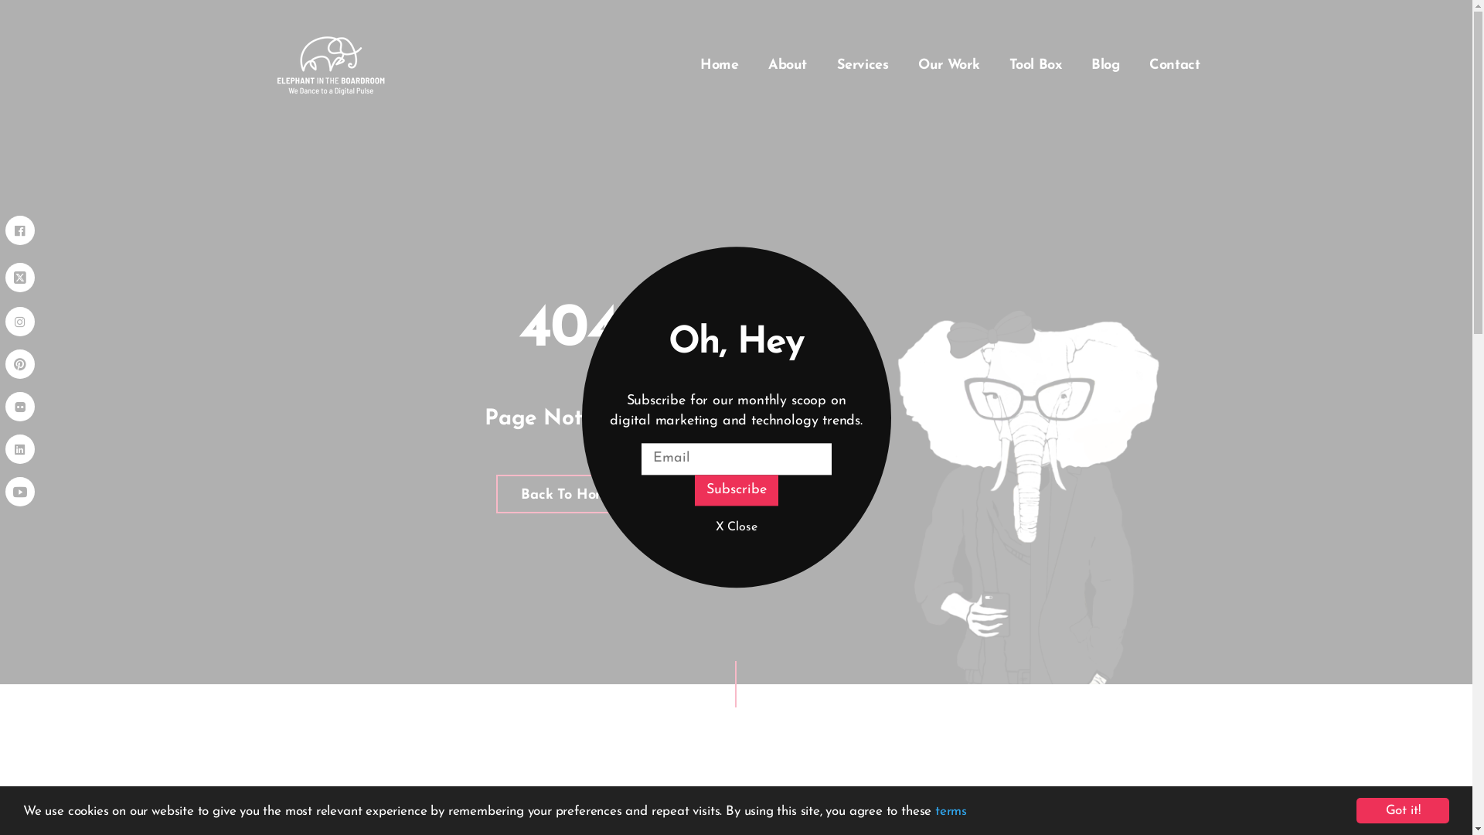 This screenshot has height=835, width=1484. I want to click on Back To Home, so click(568, 494).